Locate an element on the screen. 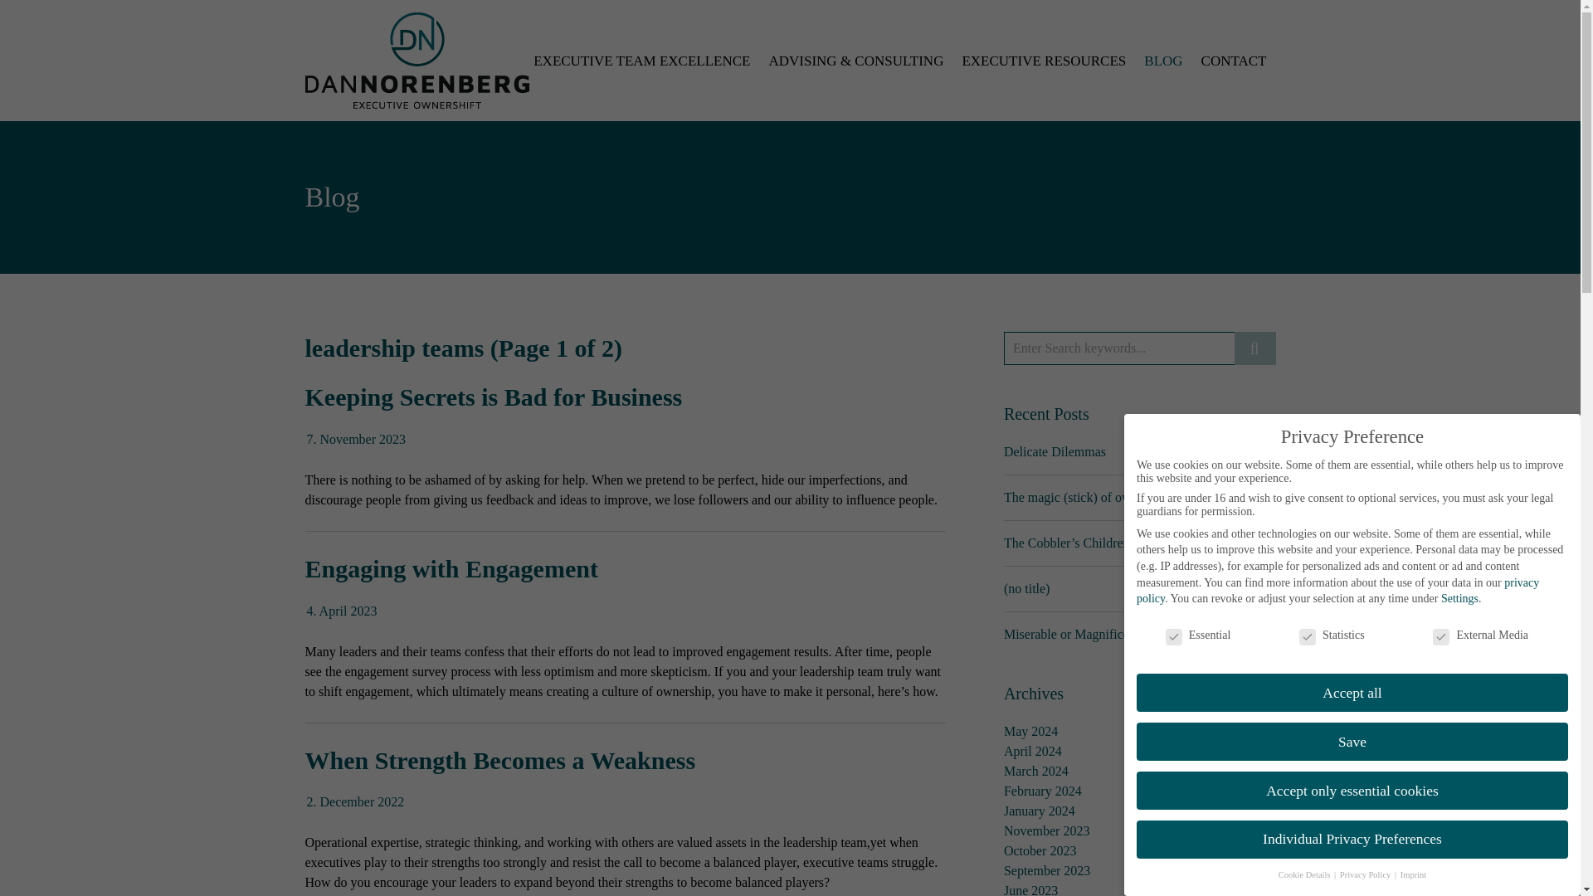  Miserable or Magnificent Failure? is located at coordinates (1095, 634).